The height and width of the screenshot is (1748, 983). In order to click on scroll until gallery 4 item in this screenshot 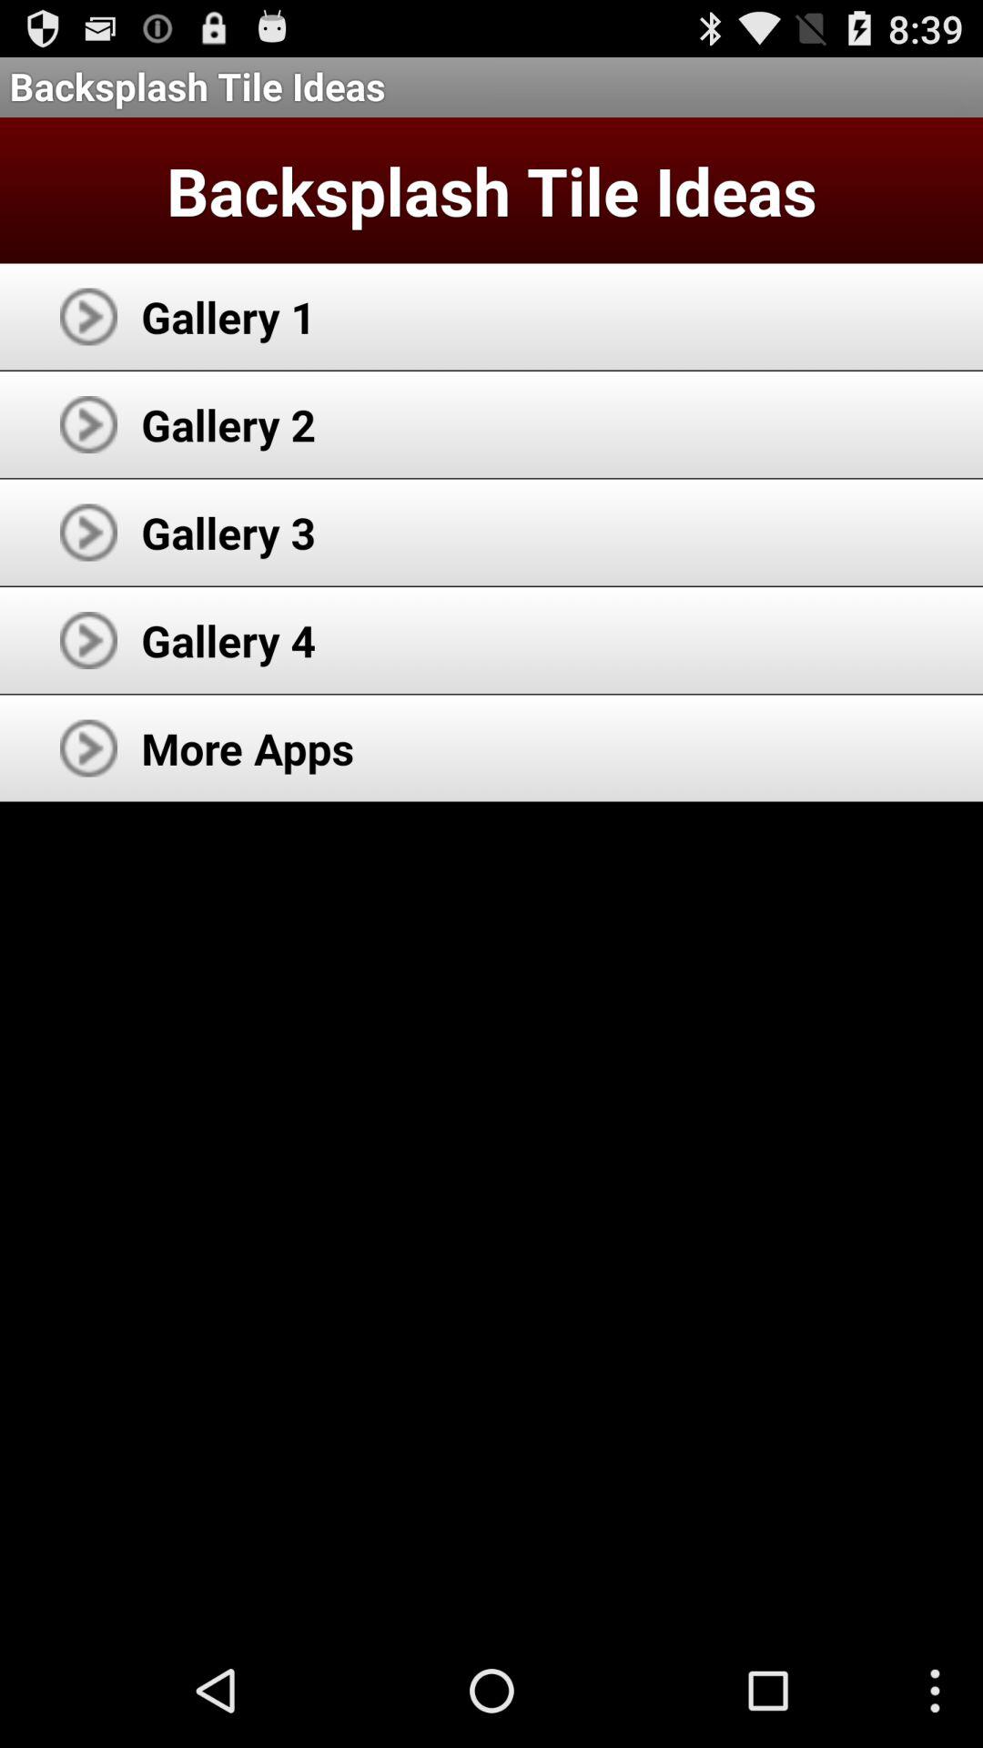, I will do `click(228, 640)`.